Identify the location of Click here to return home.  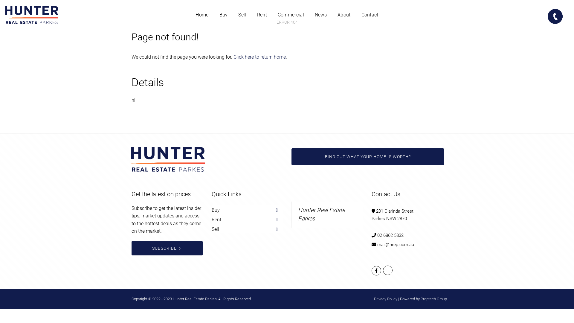
(259, 57).